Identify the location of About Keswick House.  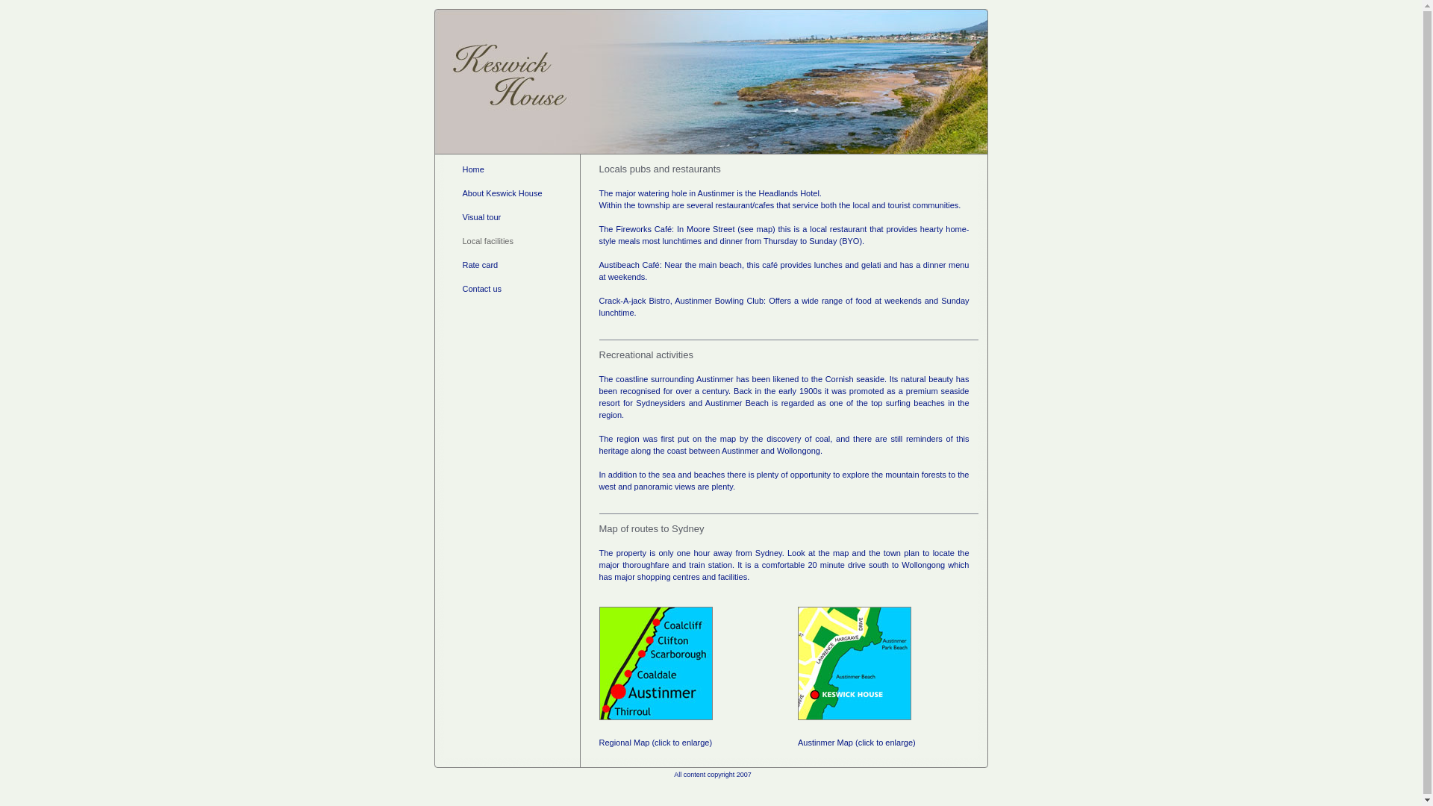
(503, 193).